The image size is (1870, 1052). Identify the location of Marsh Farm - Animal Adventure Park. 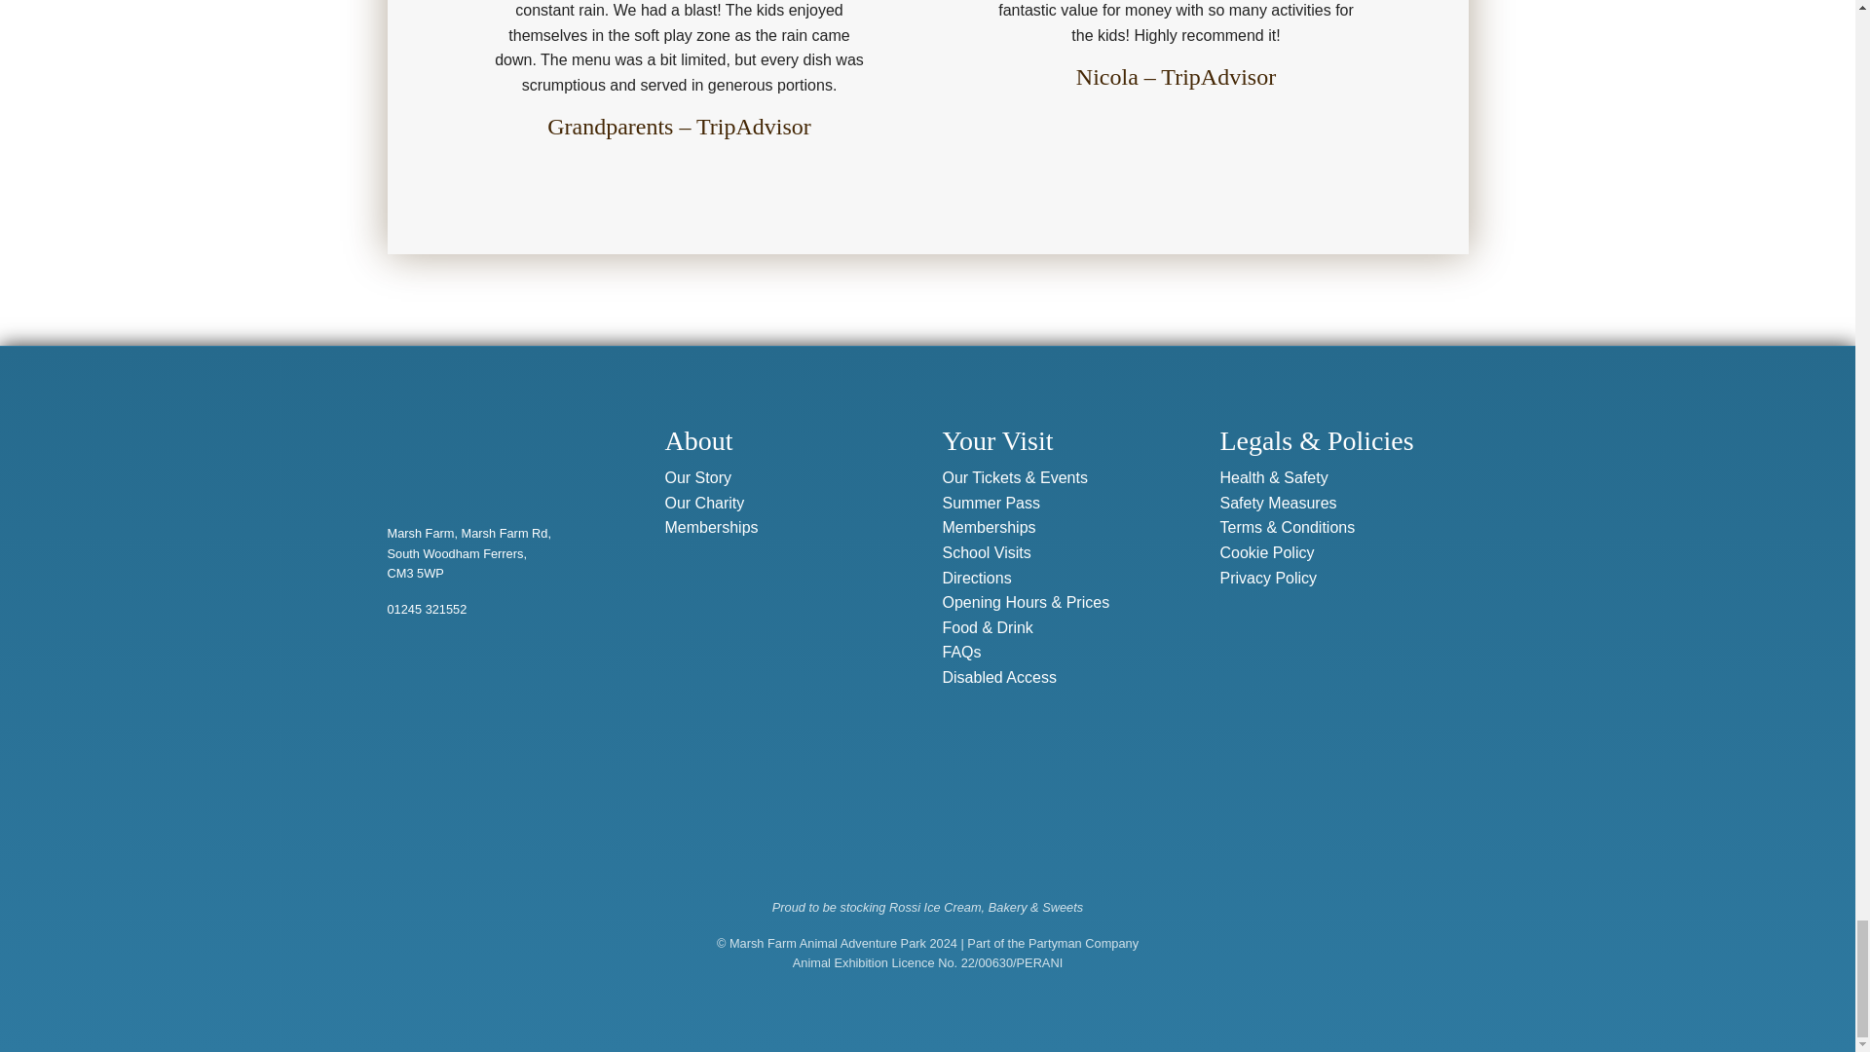
(487, 446).